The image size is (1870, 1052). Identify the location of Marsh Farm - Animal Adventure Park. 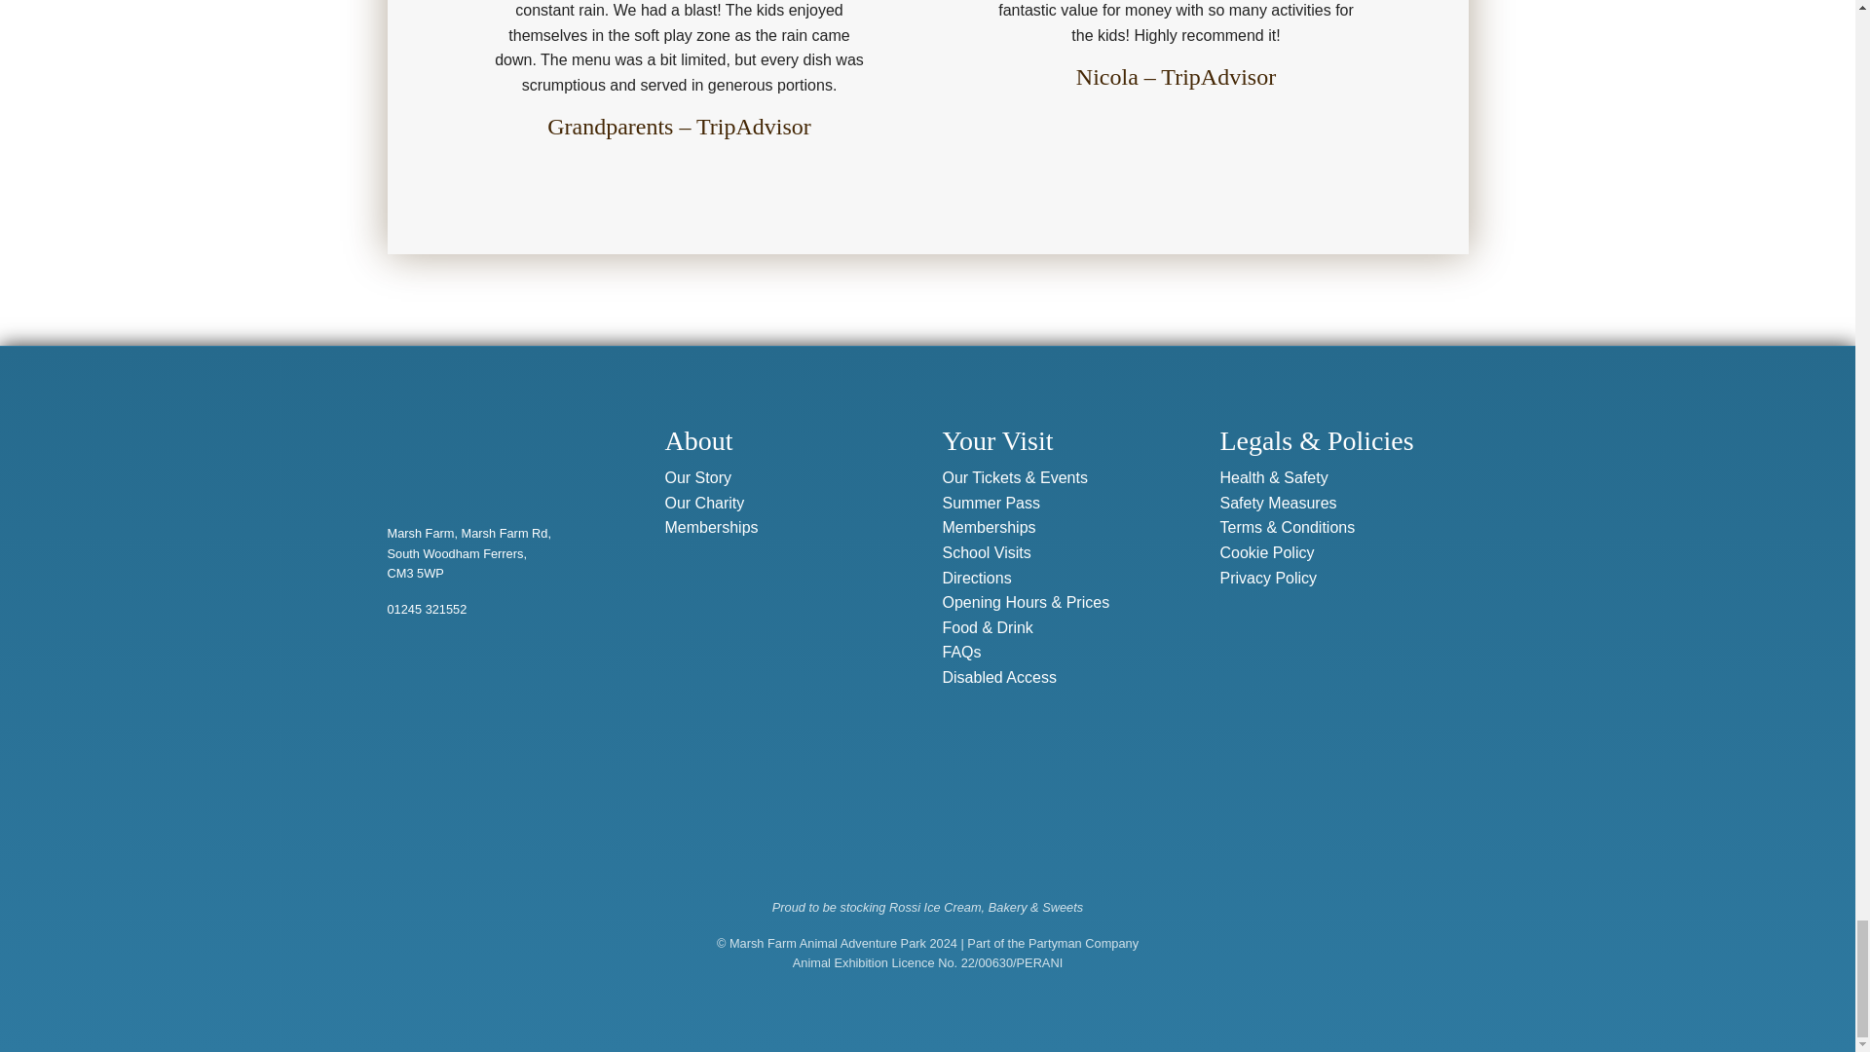
(487, 446).